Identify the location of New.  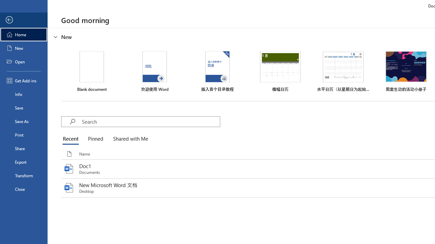
(24, 48).